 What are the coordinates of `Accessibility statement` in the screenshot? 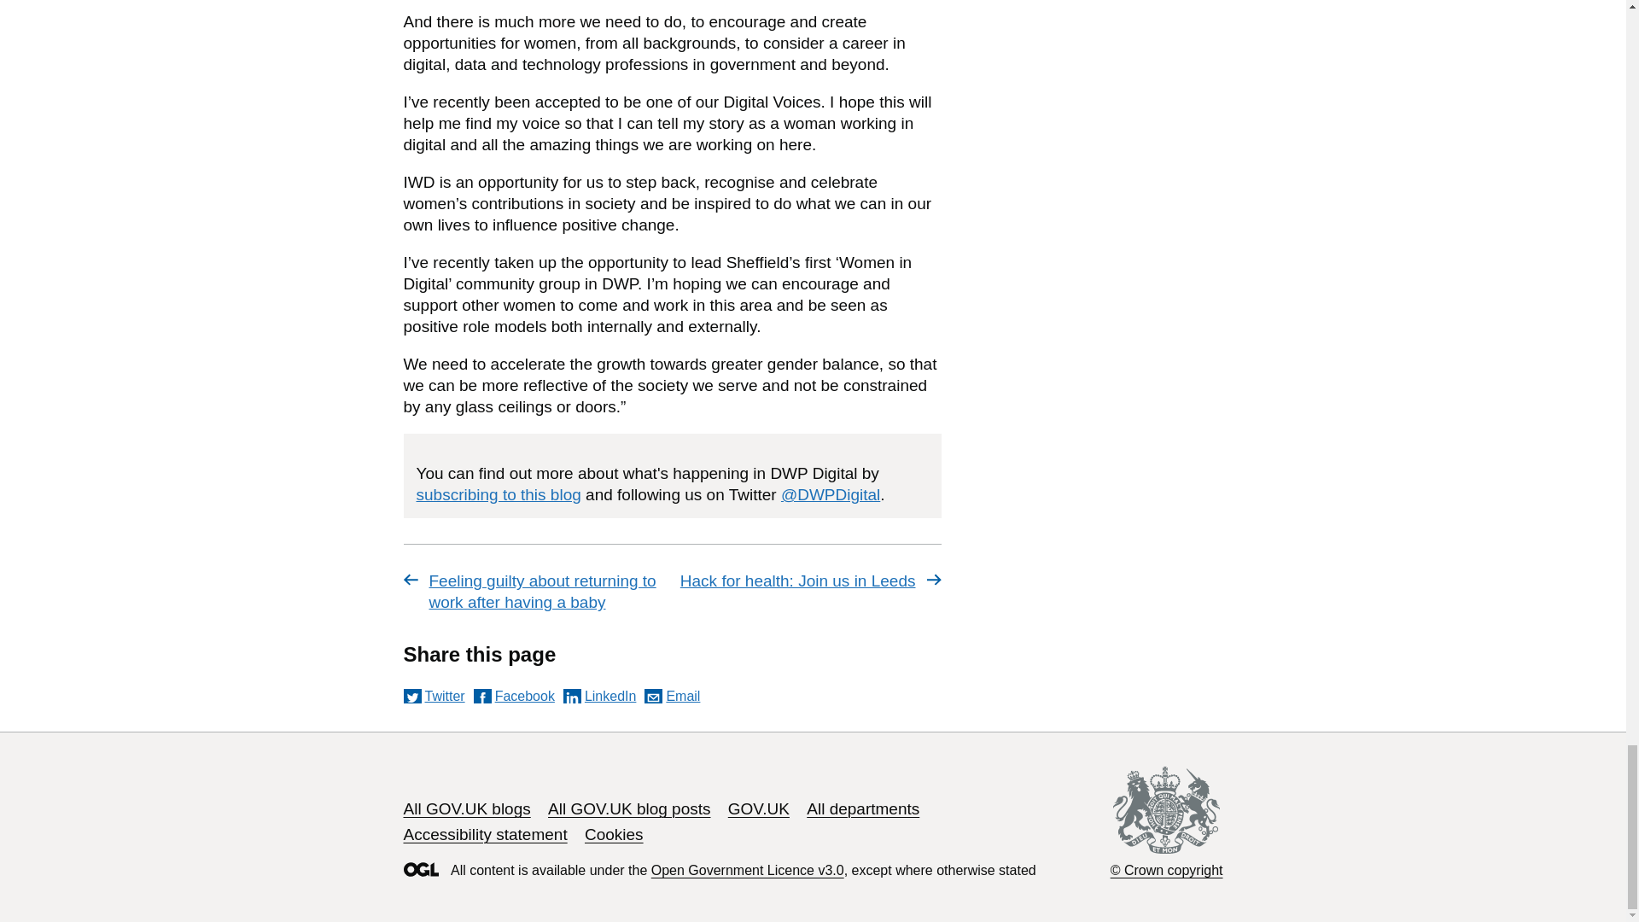 It's located at (485, 834).